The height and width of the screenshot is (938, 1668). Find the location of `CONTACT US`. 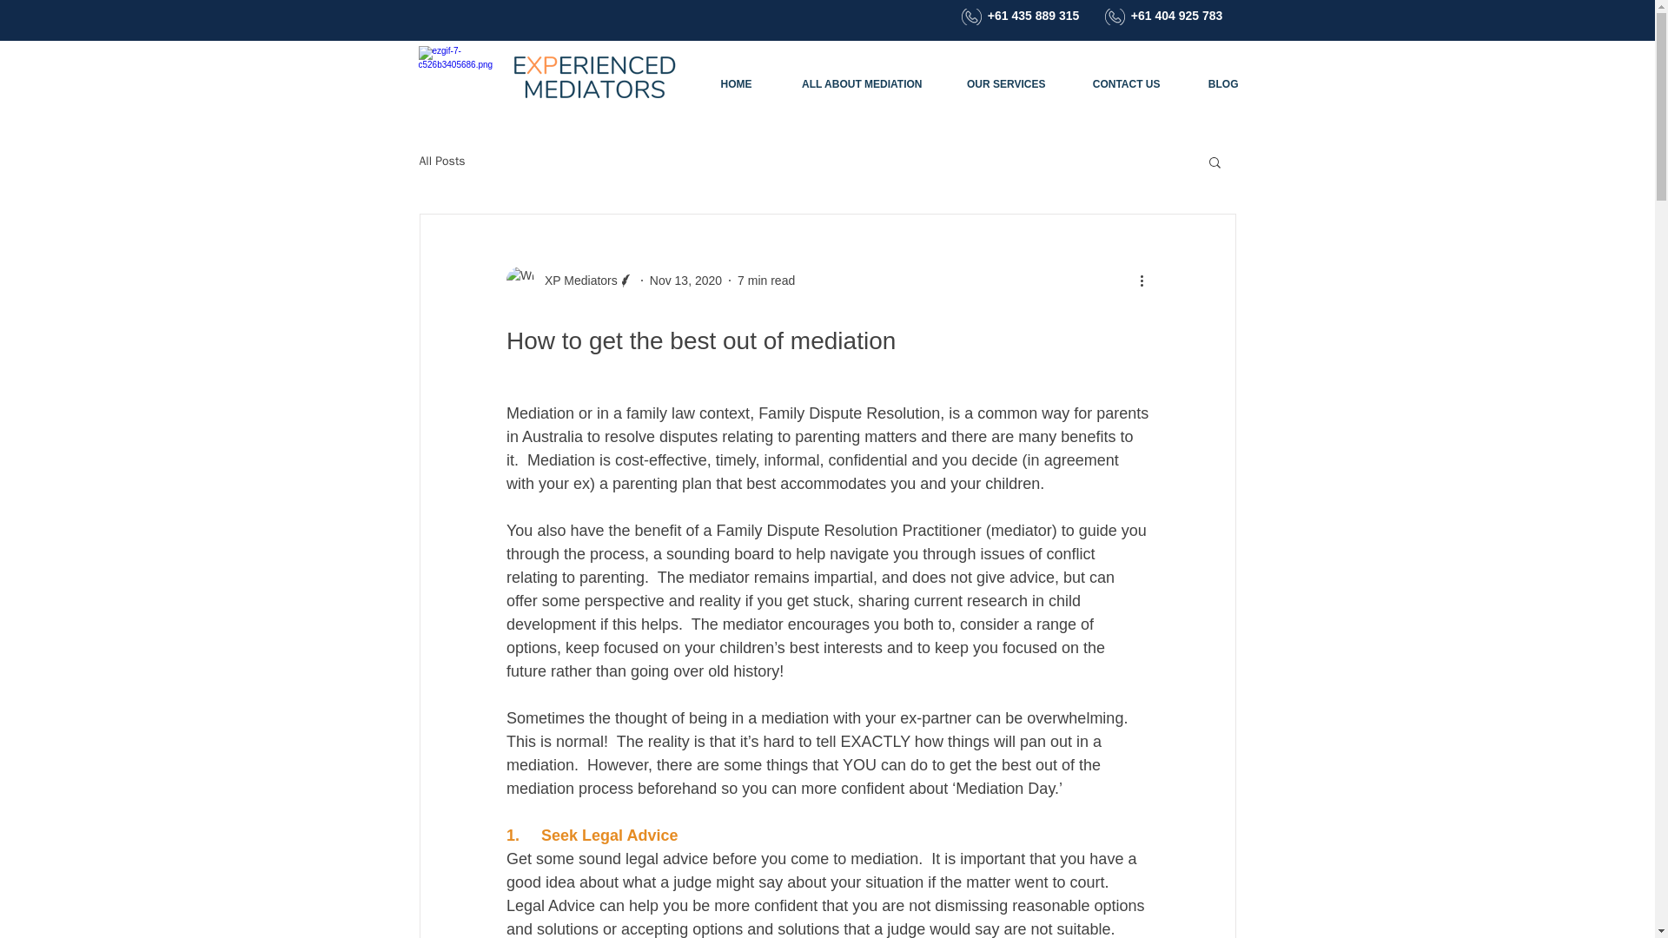

CONTACT US is located at coordinates (1115, 84).